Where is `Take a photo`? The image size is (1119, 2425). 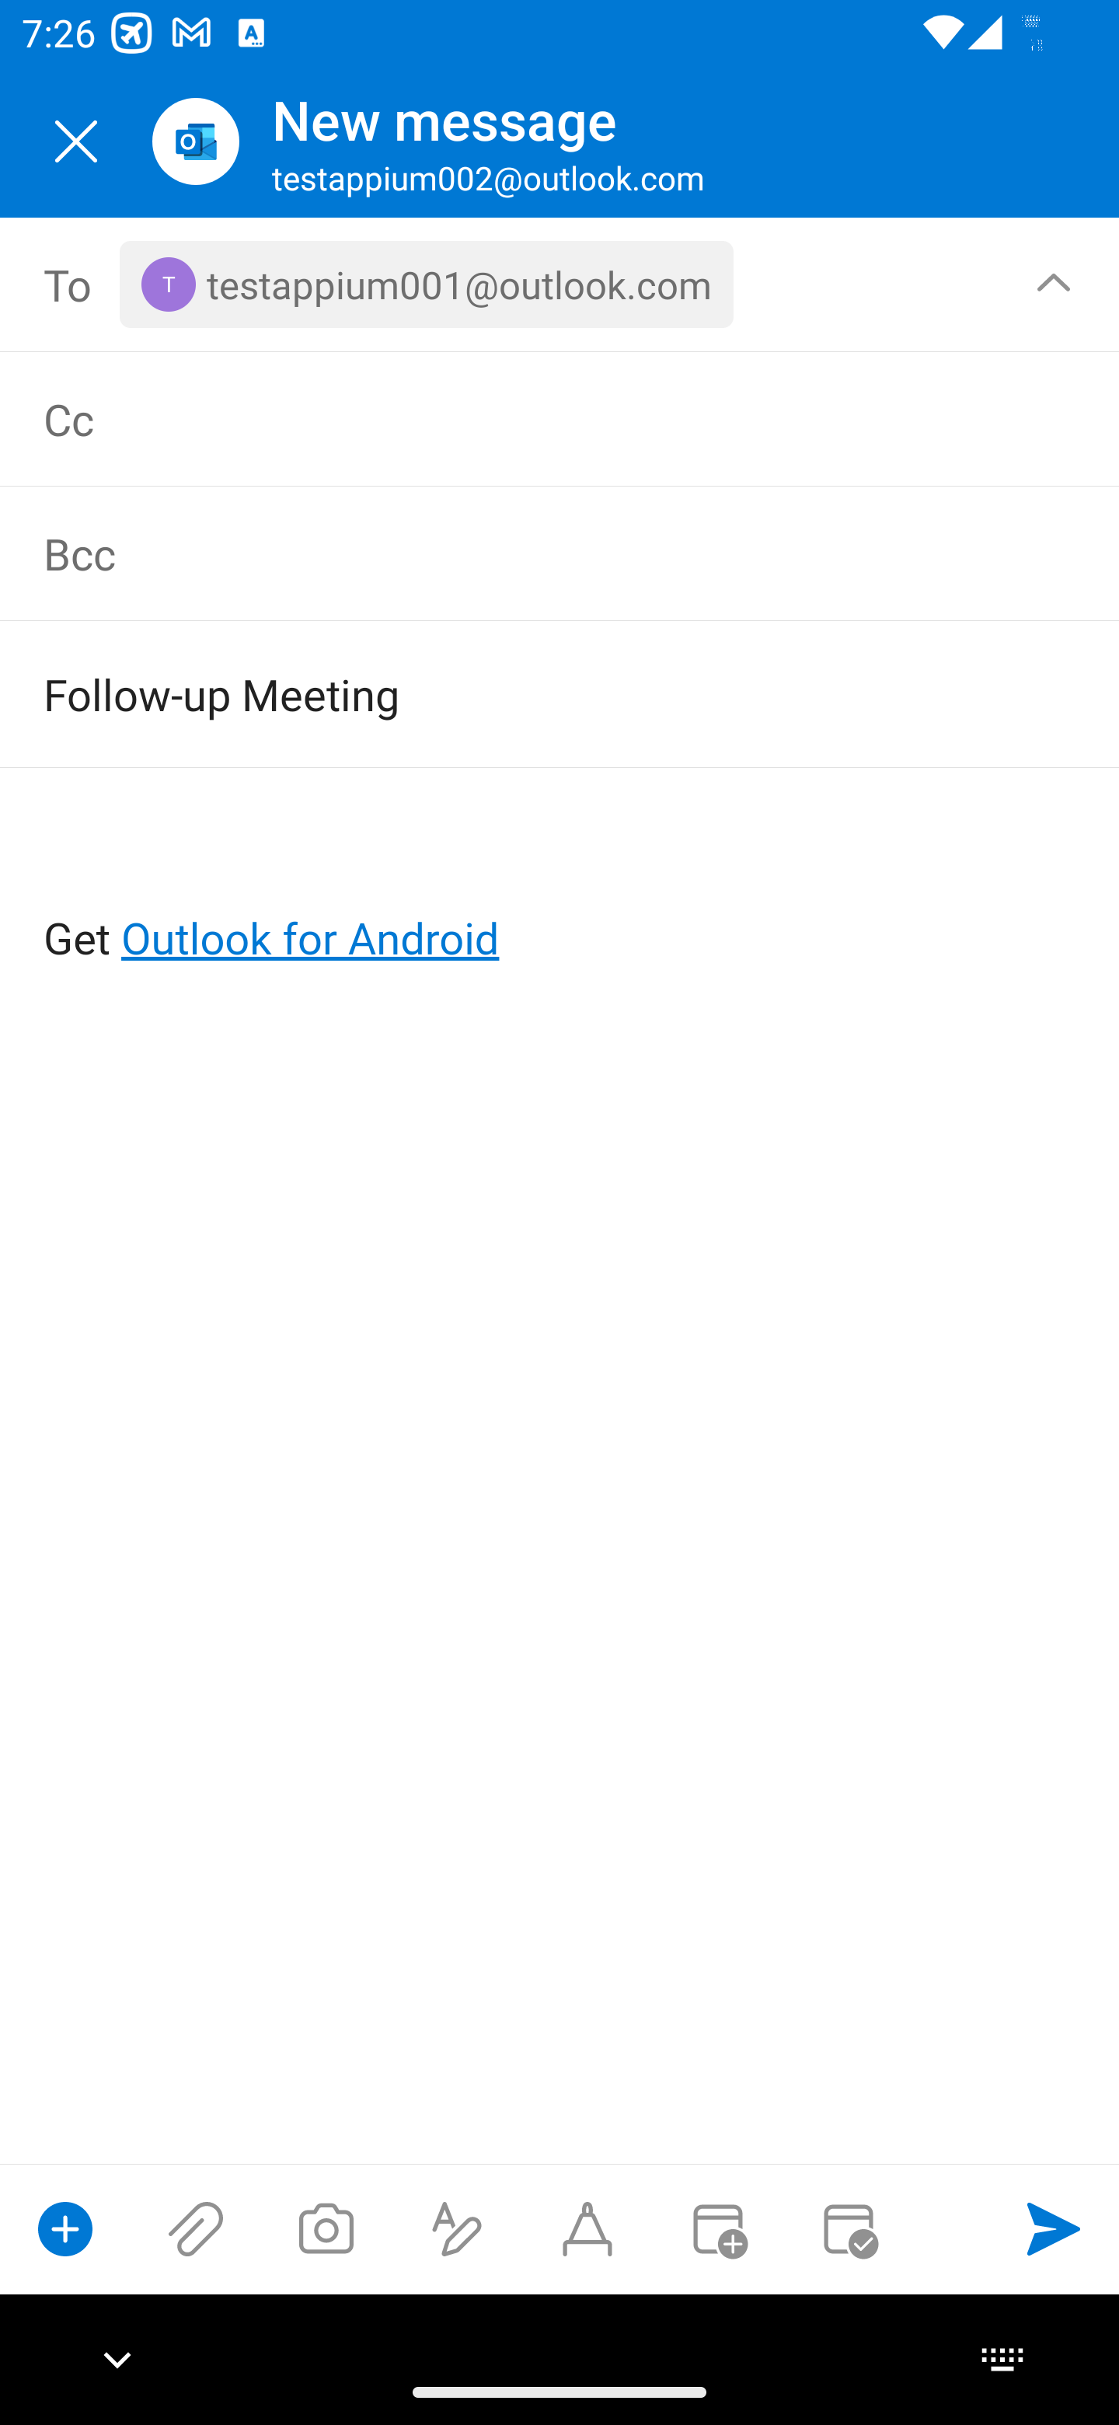
Take a photo is located at coordinates (326, 2228).